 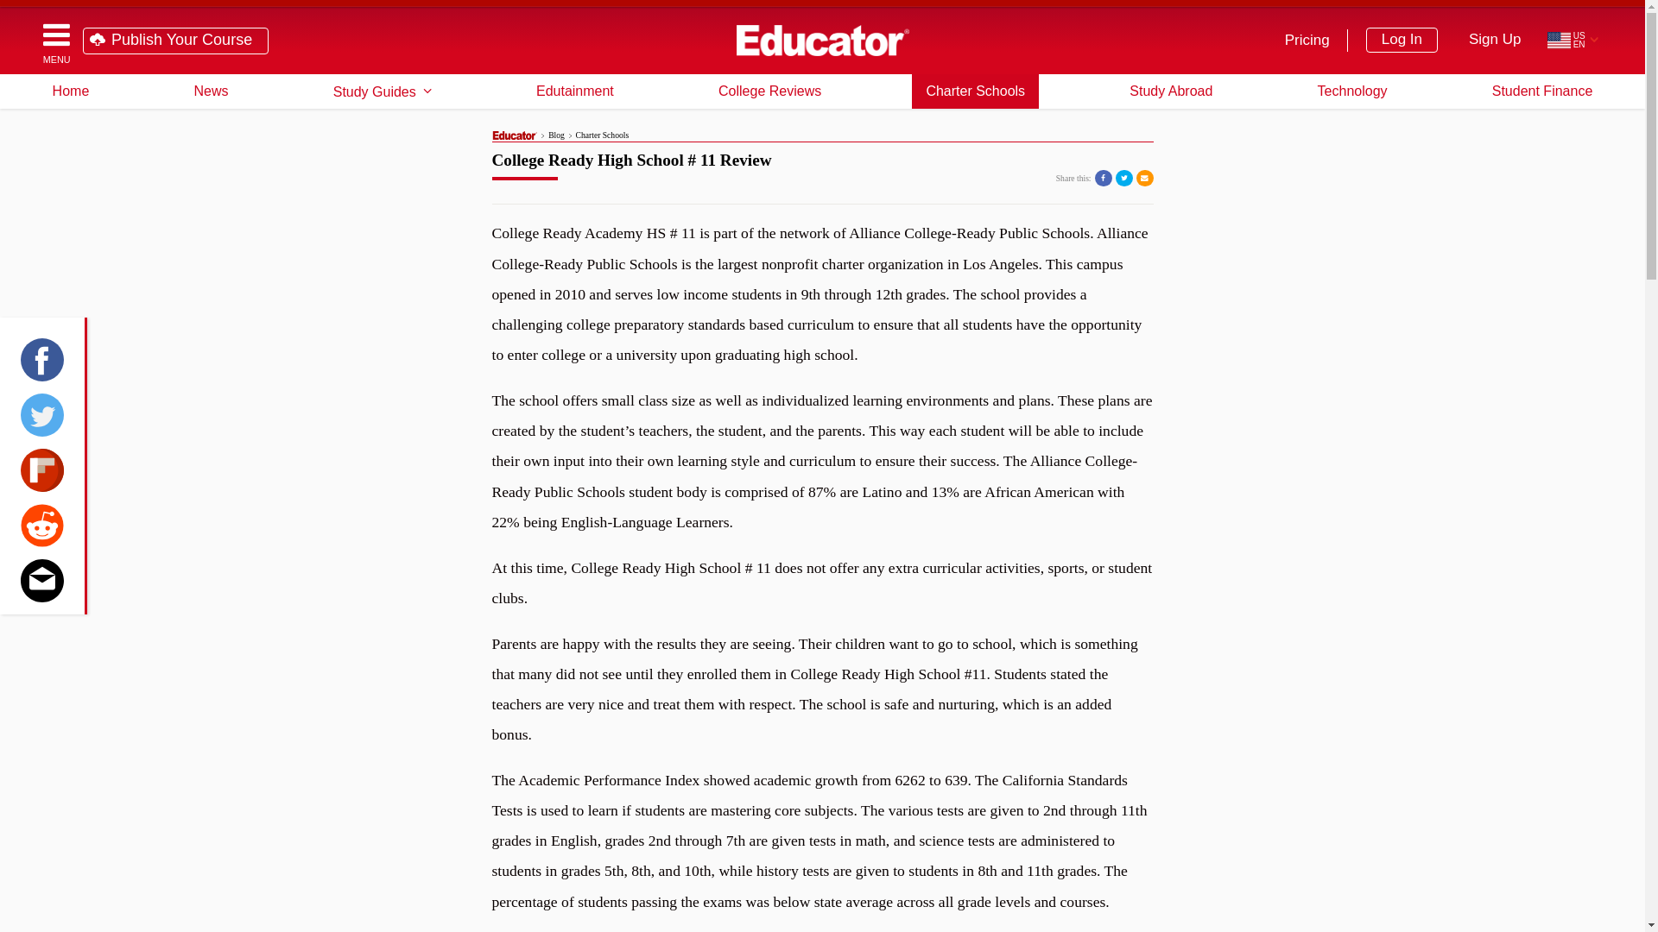 I want to click on Reddit logo, so click(x=41, y=525).